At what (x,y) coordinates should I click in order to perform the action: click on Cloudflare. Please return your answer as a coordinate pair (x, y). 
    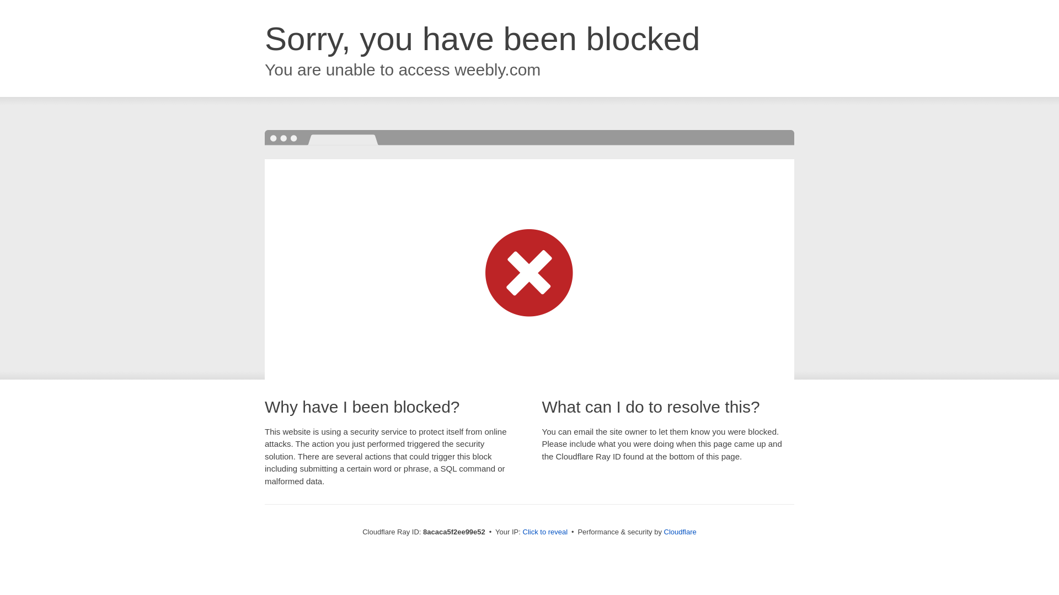
    Looking at the image, I should click on (680, 532).